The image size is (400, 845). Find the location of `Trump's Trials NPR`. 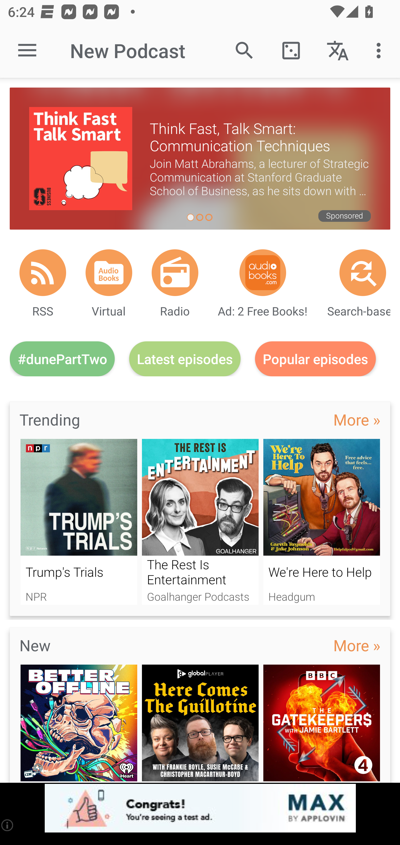

Trump's Trials NPR is located at coordinates (79, 521).